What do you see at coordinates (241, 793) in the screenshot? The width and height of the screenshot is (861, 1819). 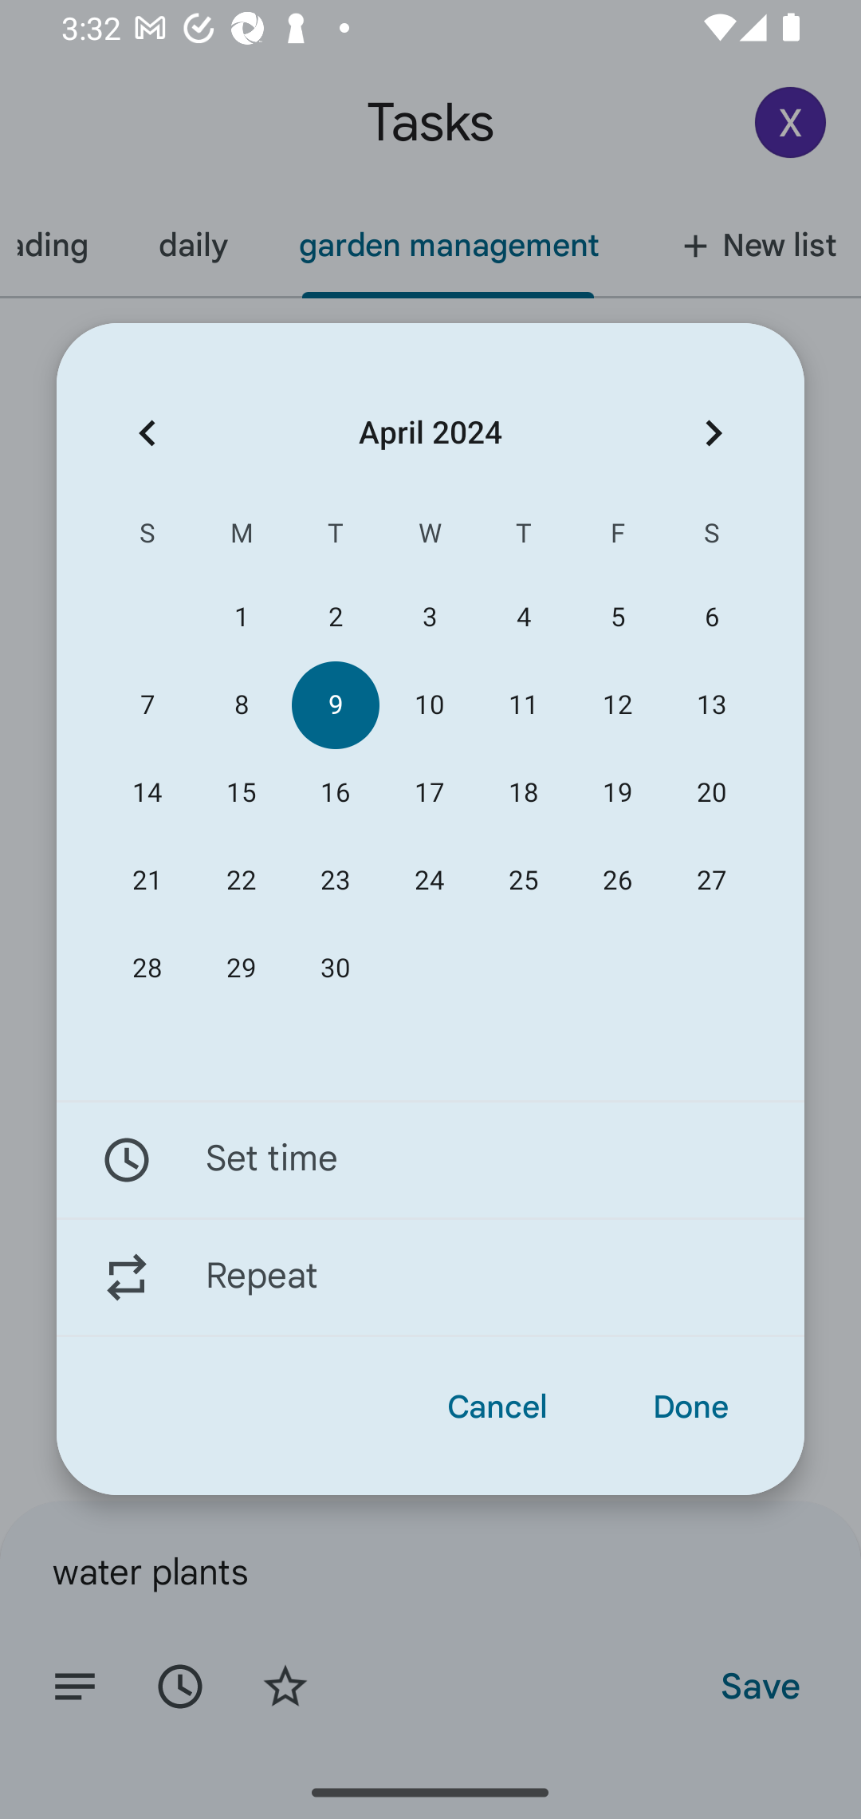 I see `15 15 April 2024` at bounding box center [241, 793].